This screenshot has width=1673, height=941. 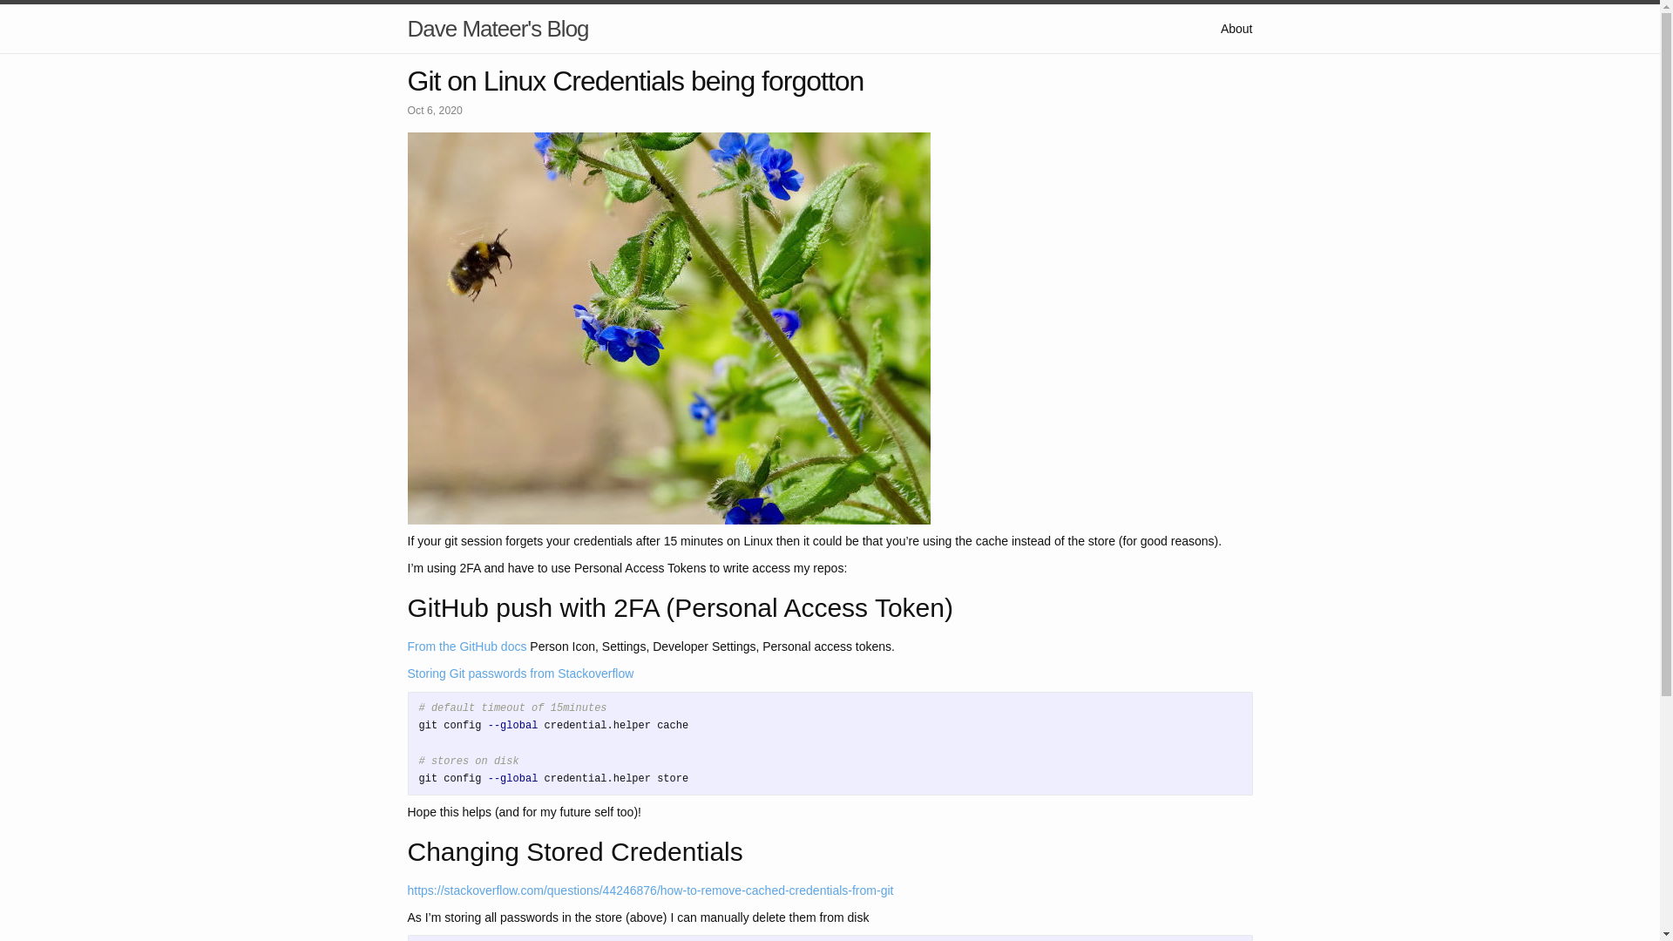 I want to click on About, so click(x=1237, y=28).